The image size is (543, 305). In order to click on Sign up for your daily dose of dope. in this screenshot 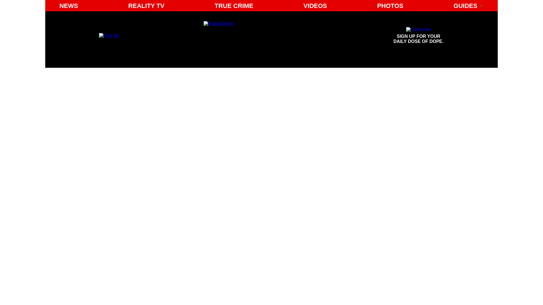, I will do `click(315, 6)`.